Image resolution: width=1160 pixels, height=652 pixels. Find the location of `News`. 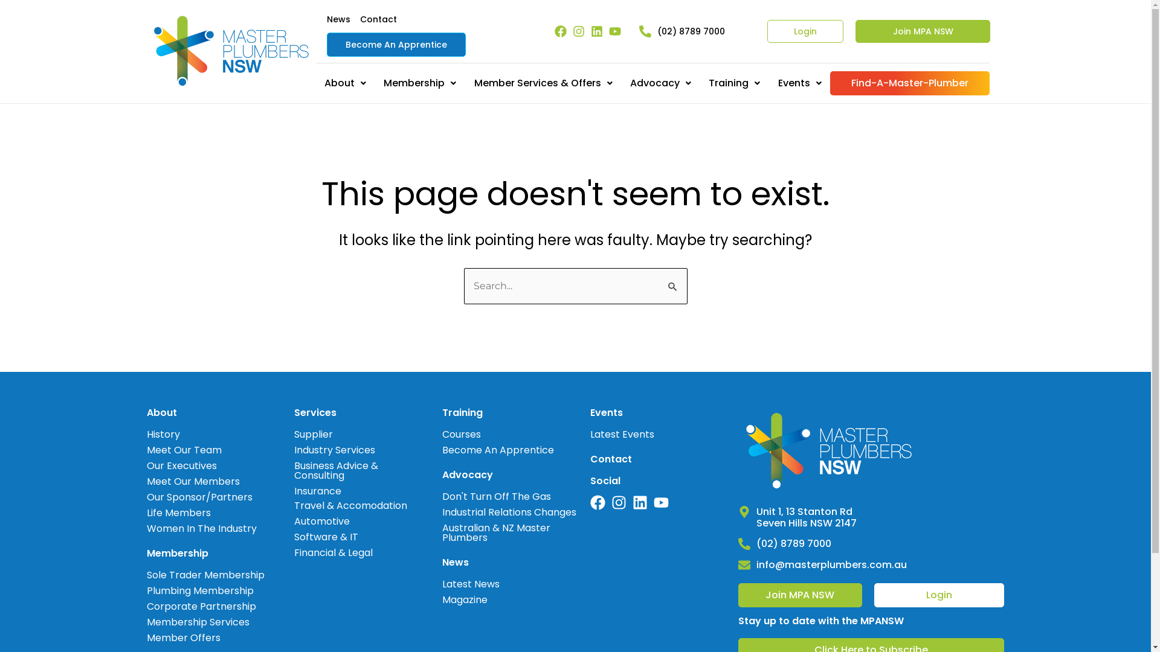

News is located at coordinates (338, 19).